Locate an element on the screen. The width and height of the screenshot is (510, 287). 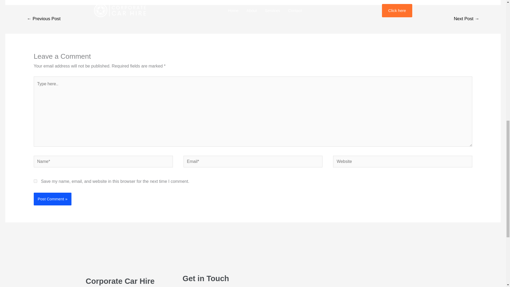
yes is located at coordinates (35, 181).